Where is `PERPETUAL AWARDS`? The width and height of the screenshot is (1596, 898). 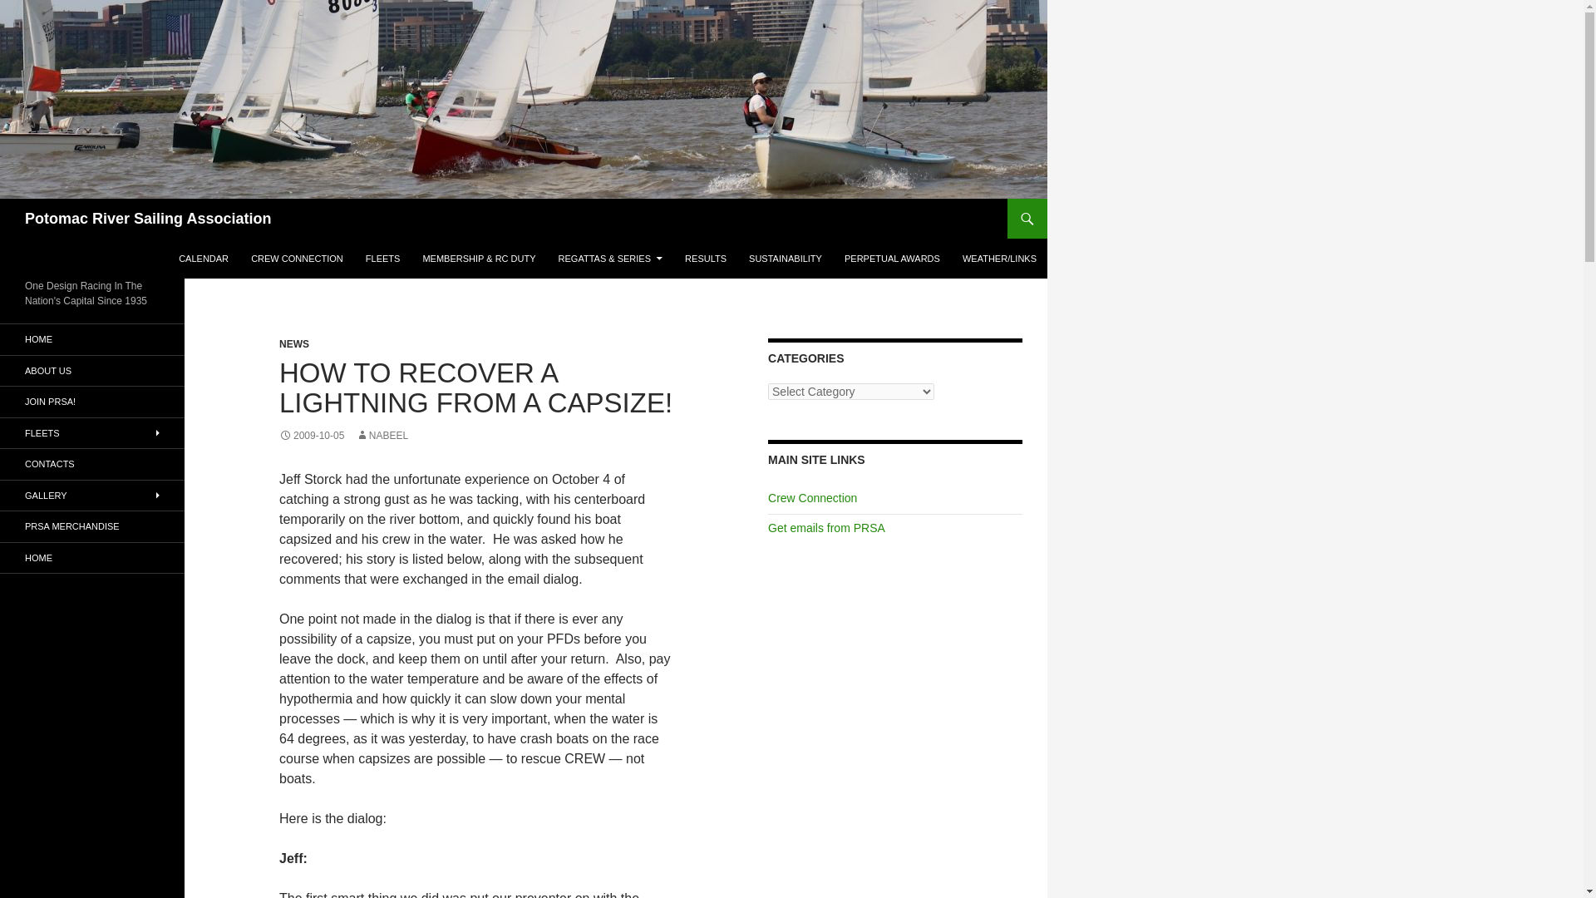
PERPETUAL AWARDS is located at coordinates (892, 258).